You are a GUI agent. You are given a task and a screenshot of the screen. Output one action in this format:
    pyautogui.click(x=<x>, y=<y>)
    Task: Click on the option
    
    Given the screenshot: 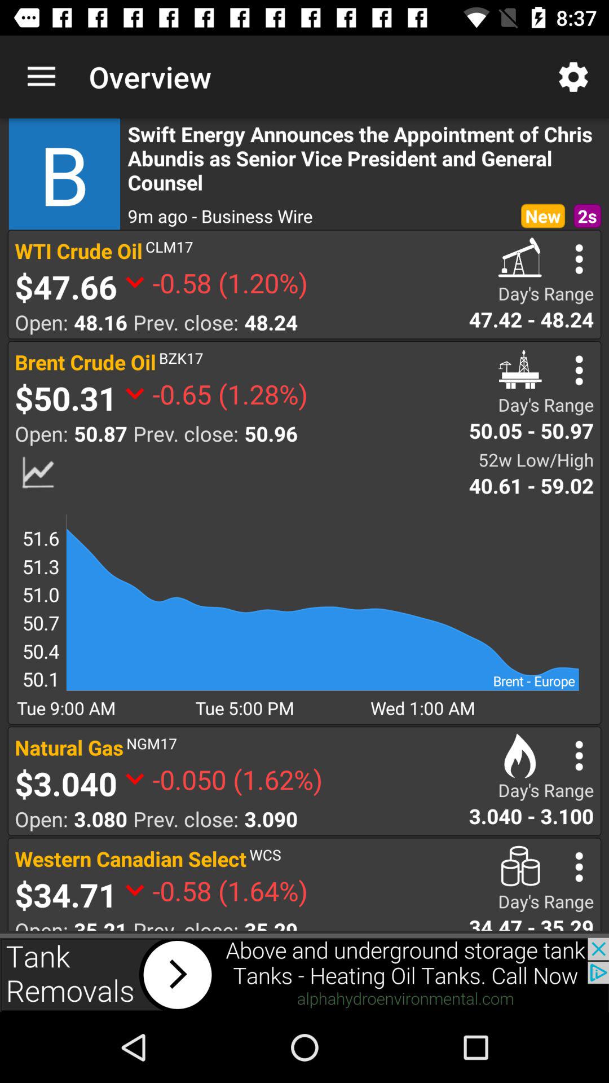 What is the action you would take?
    pyautogui.click(x=579, y=756)
    